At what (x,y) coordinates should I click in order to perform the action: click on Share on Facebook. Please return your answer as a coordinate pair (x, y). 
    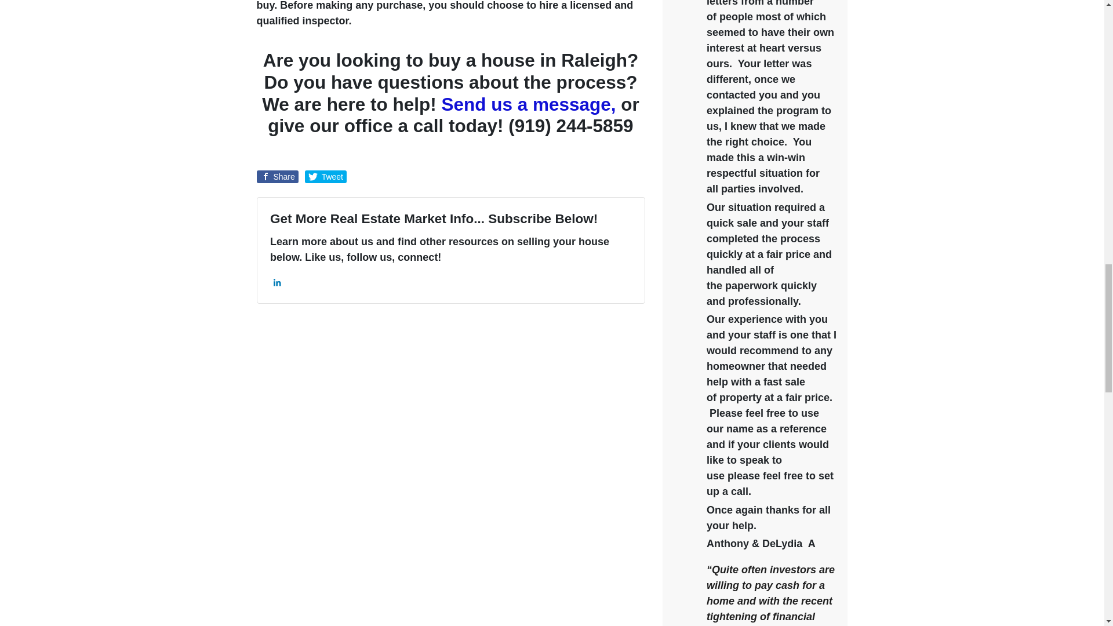
    Looking at the image, I should click on (277, 176).